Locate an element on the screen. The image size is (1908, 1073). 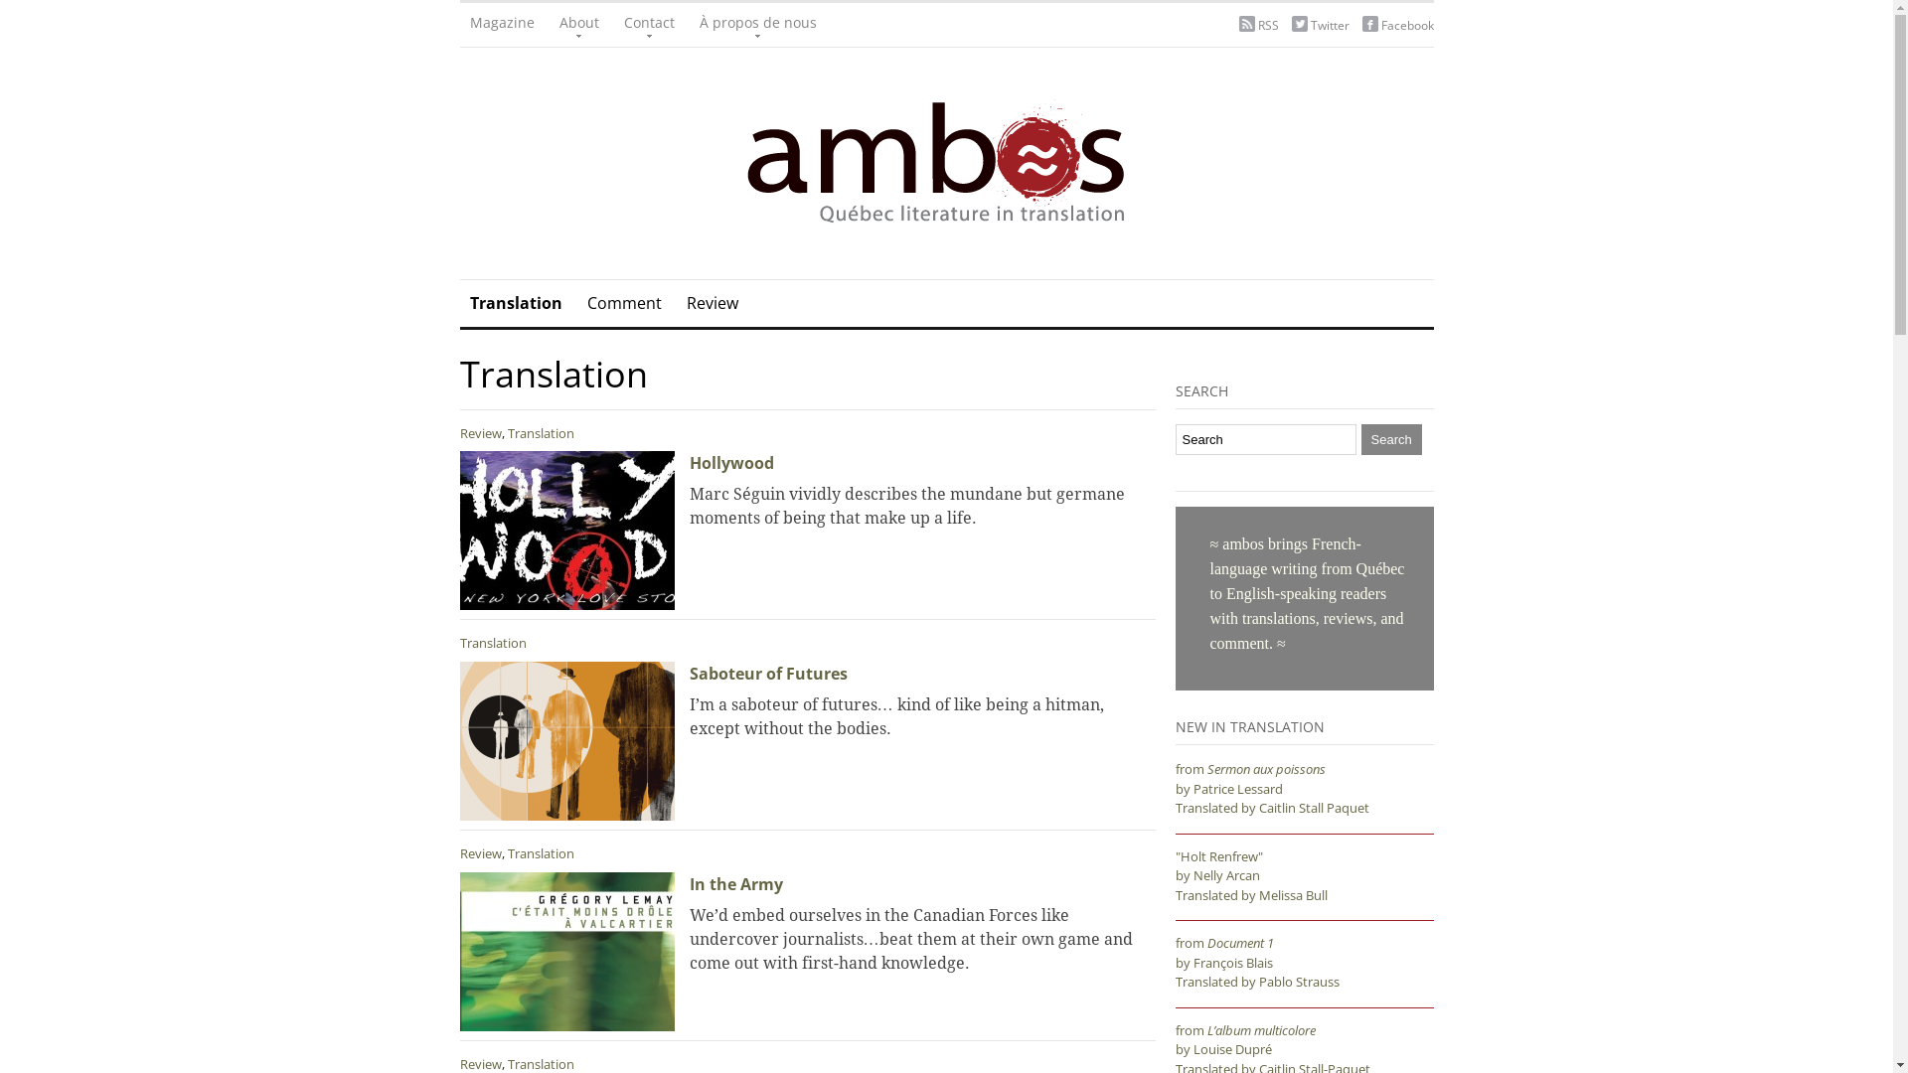
RSS is located at coordinates (1268, 26).